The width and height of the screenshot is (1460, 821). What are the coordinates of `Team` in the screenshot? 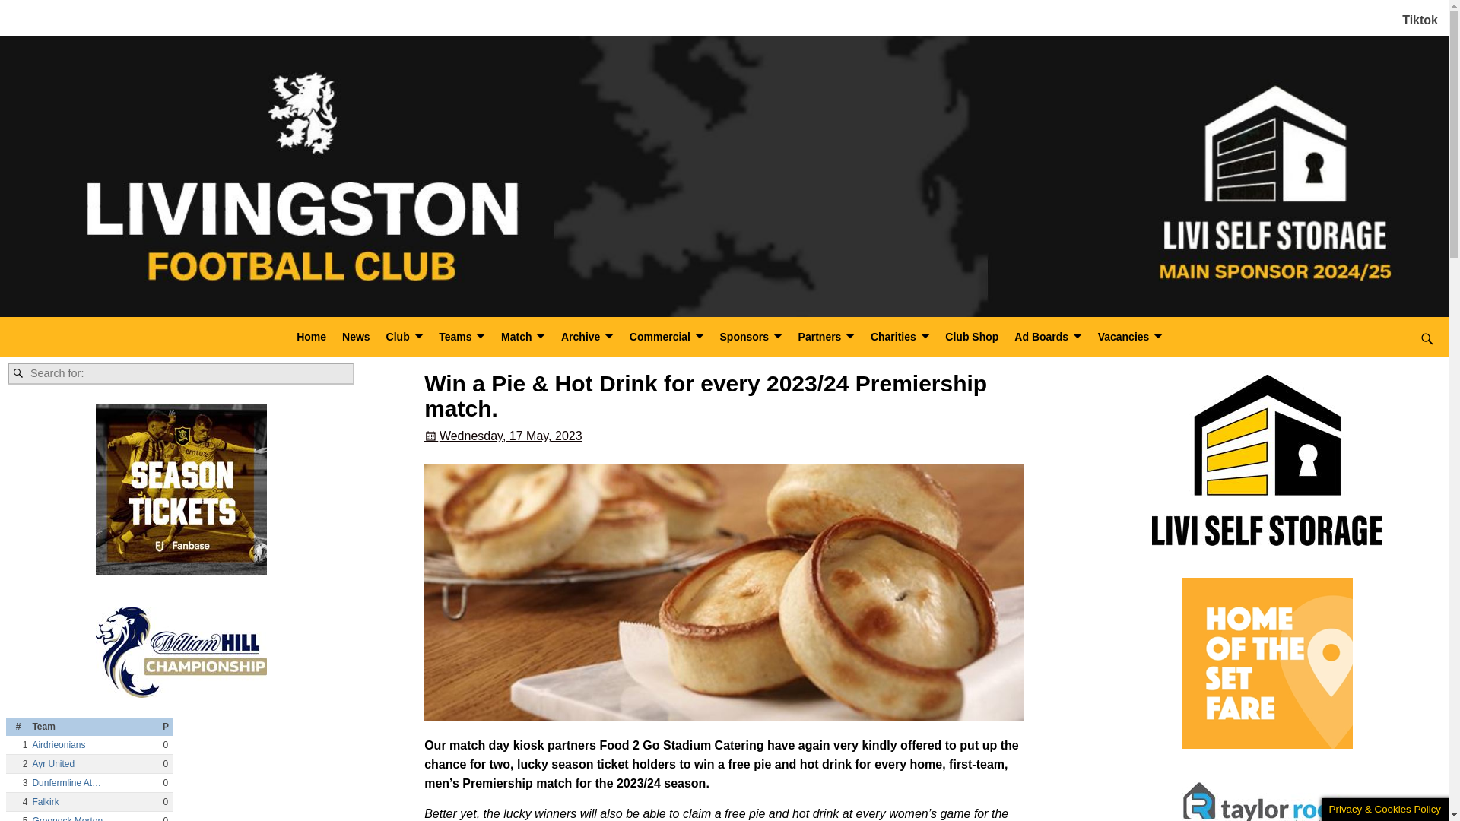 It's located at (94, 726).